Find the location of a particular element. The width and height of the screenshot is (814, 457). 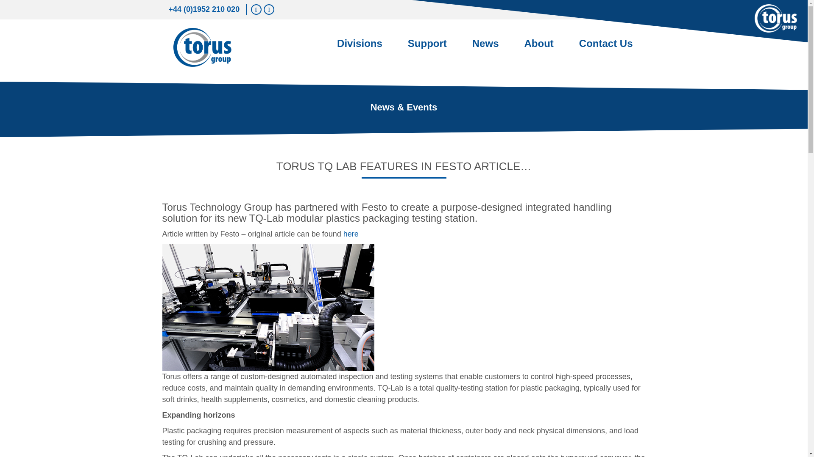

News is located at coordinates (486, 48).